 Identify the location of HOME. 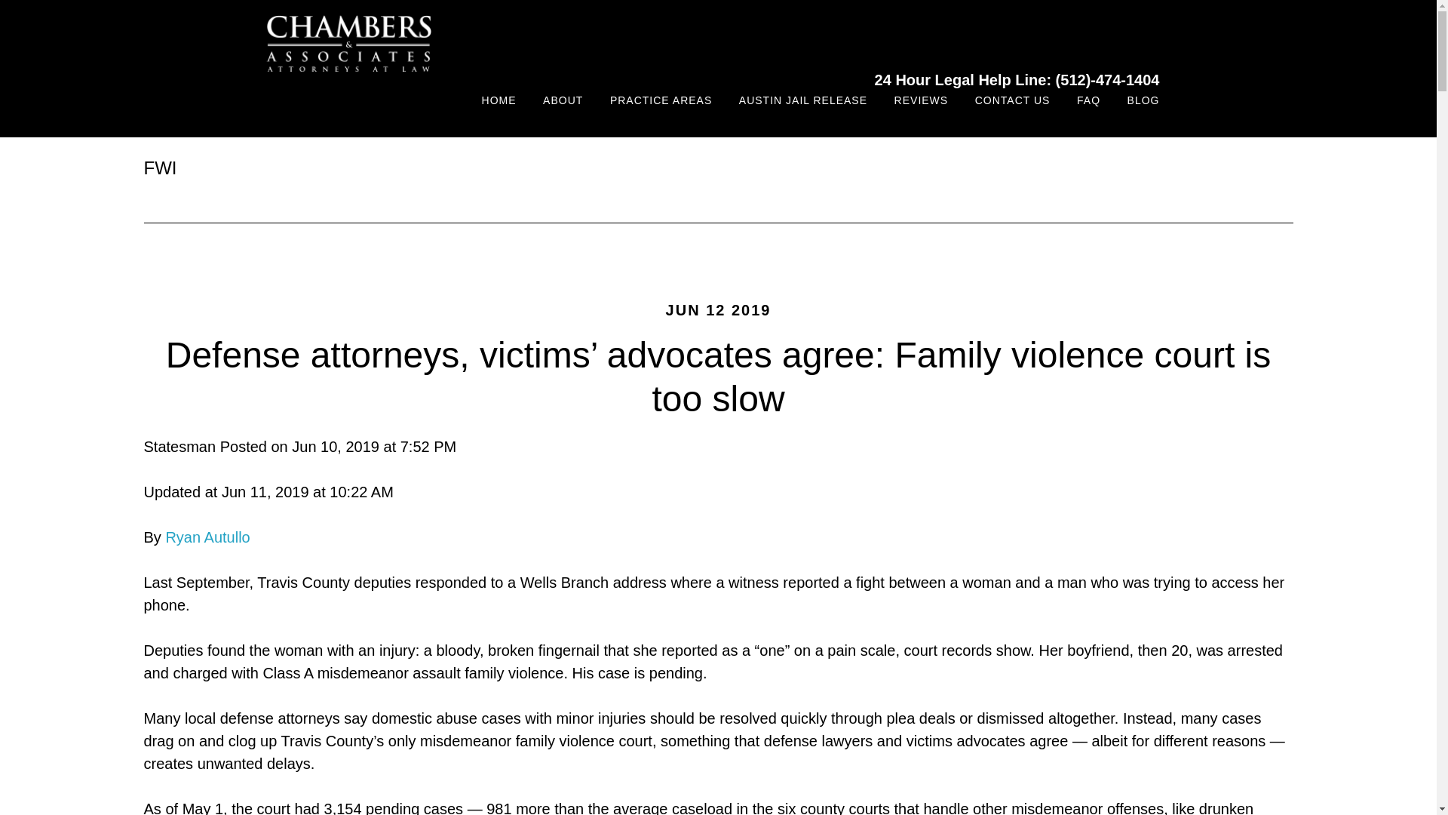
(499, 101).